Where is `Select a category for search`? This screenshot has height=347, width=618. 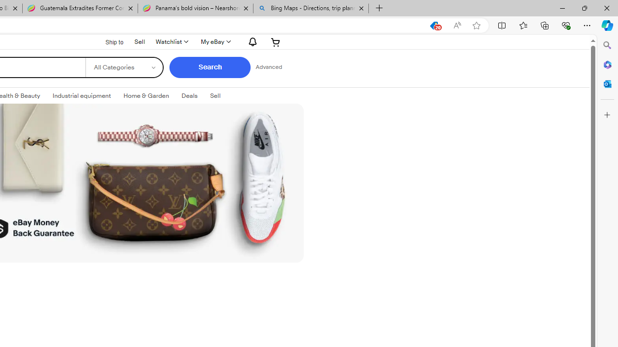
Select a category for search is located at coordinates (124, 67).